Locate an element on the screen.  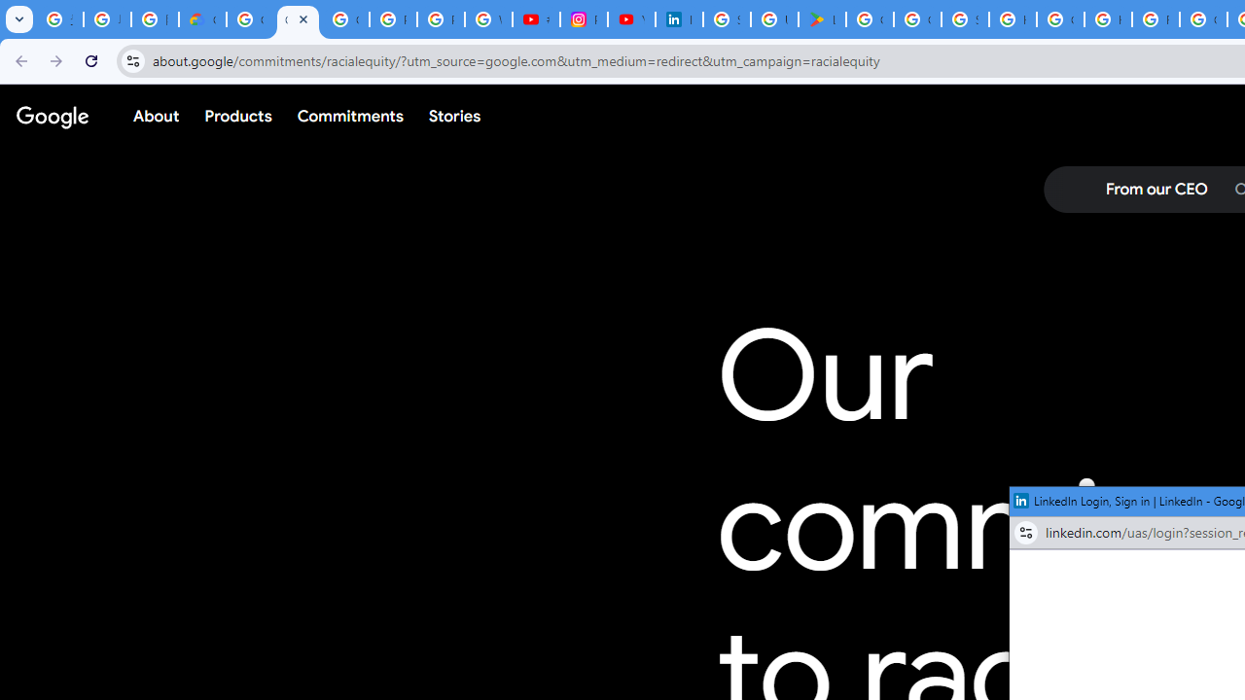
Products is located at coordinates (238, 116).